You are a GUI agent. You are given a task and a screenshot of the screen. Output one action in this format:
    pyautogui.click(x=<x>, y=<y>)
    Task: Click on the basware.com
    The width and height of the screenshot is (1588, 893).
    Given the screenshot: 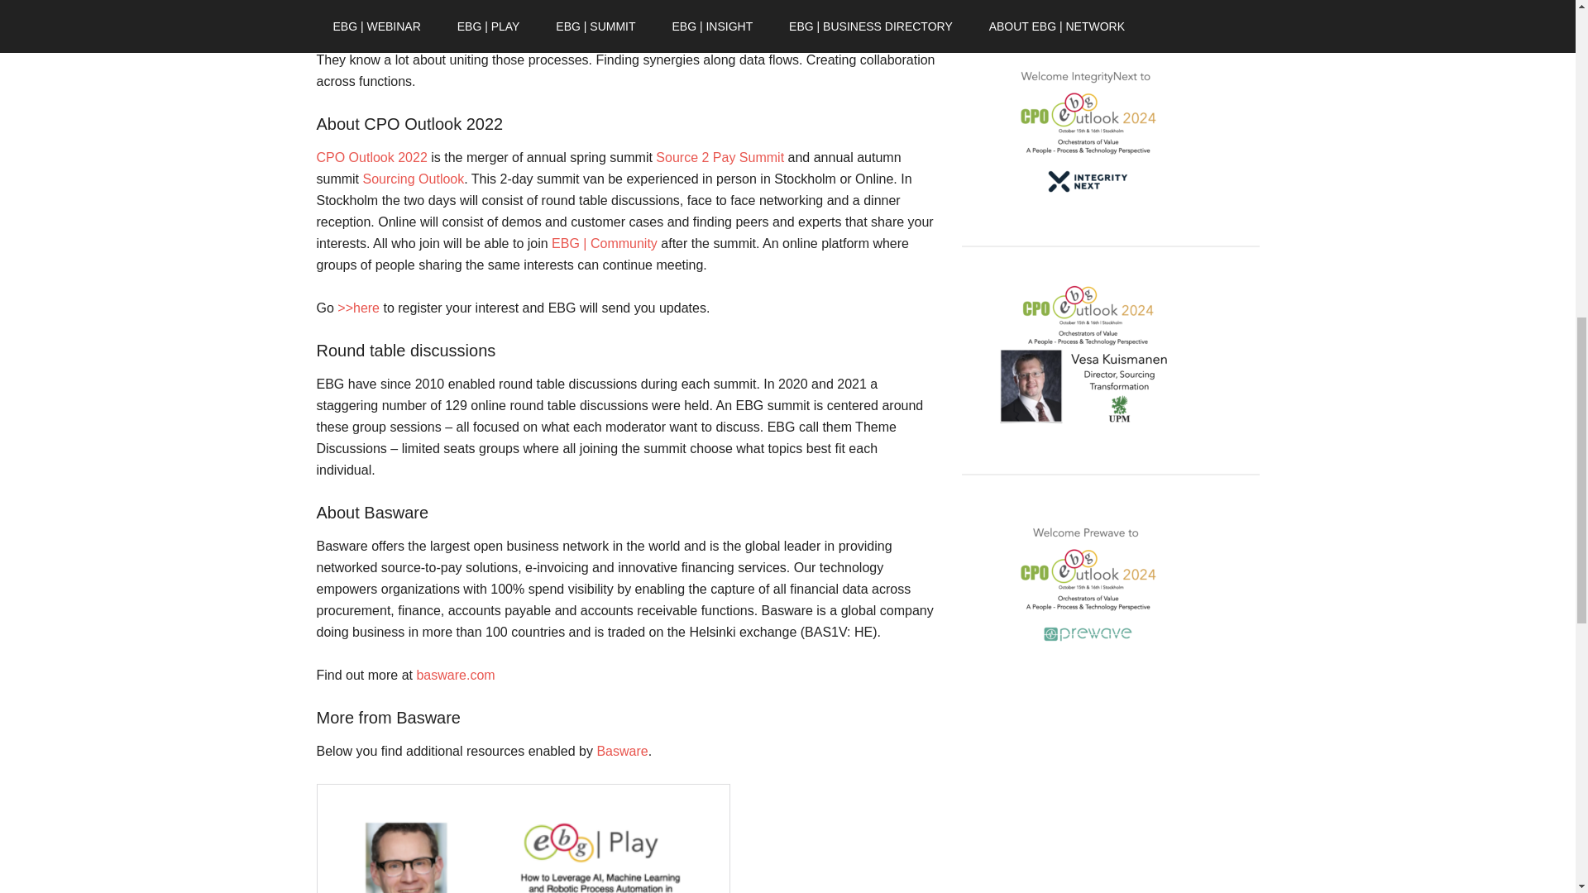 What is the action you would take?
    pyautogui.click(x=455, y=675)
    